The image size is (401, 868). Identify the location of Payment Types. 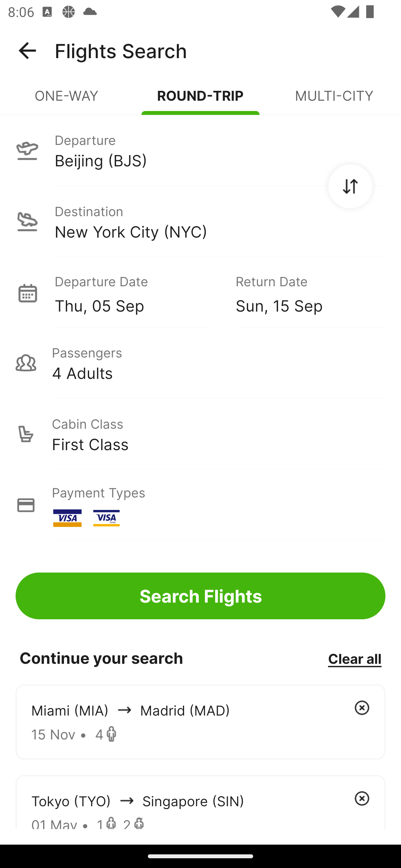
(200, 505).